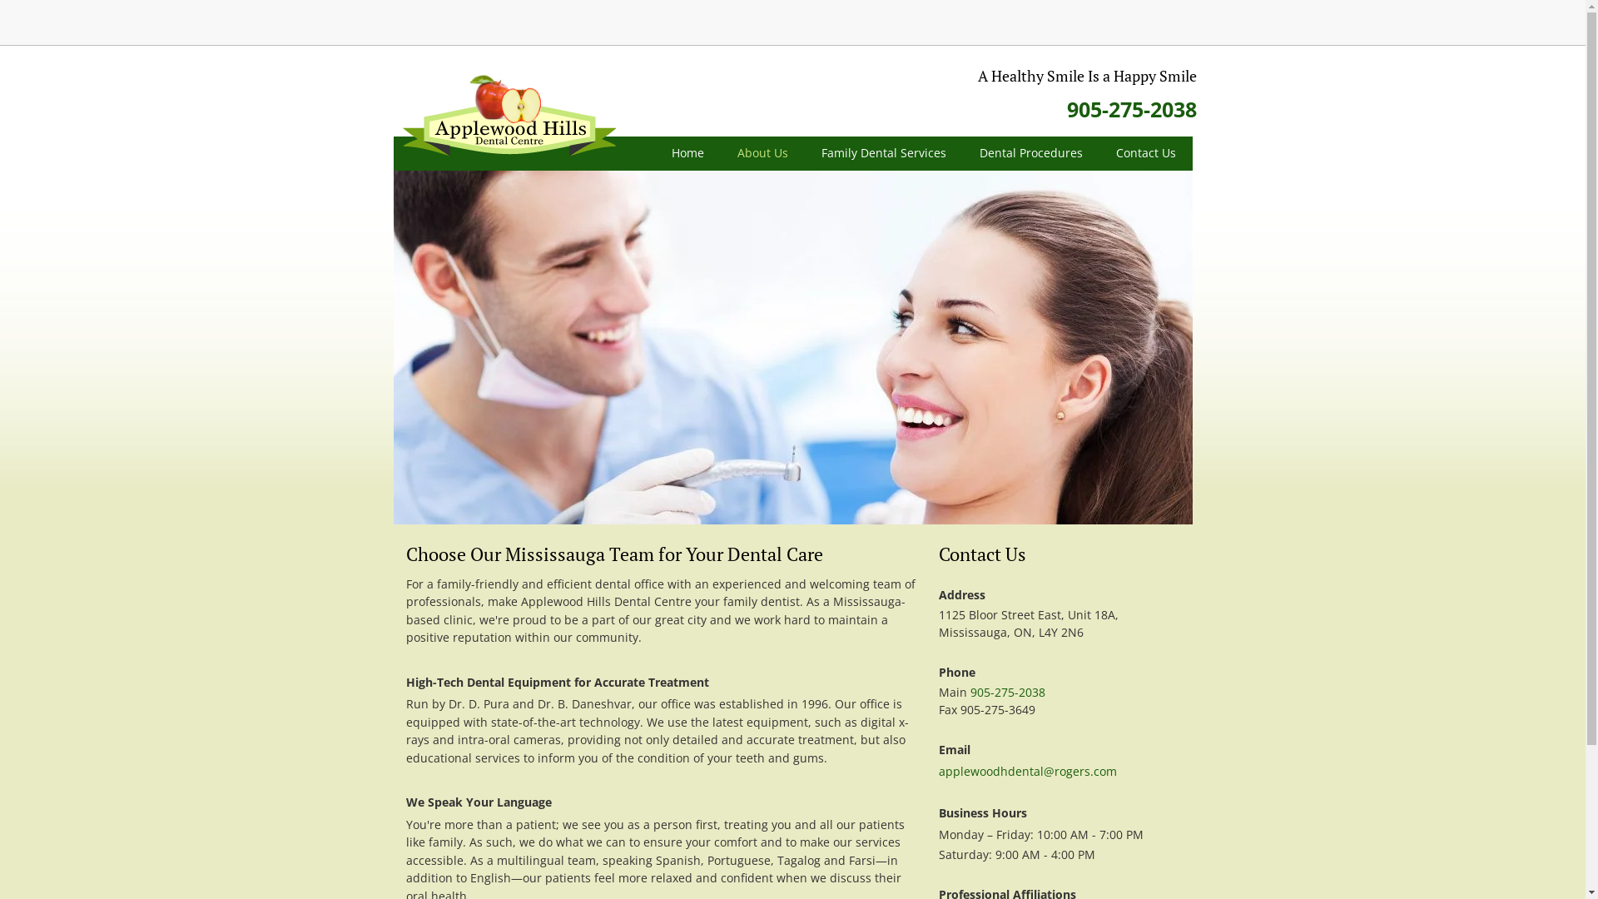 Image resolution: width=1598 pixels, height=899 pixels. I want to click on Dental Procedures, so click(1030, 153).